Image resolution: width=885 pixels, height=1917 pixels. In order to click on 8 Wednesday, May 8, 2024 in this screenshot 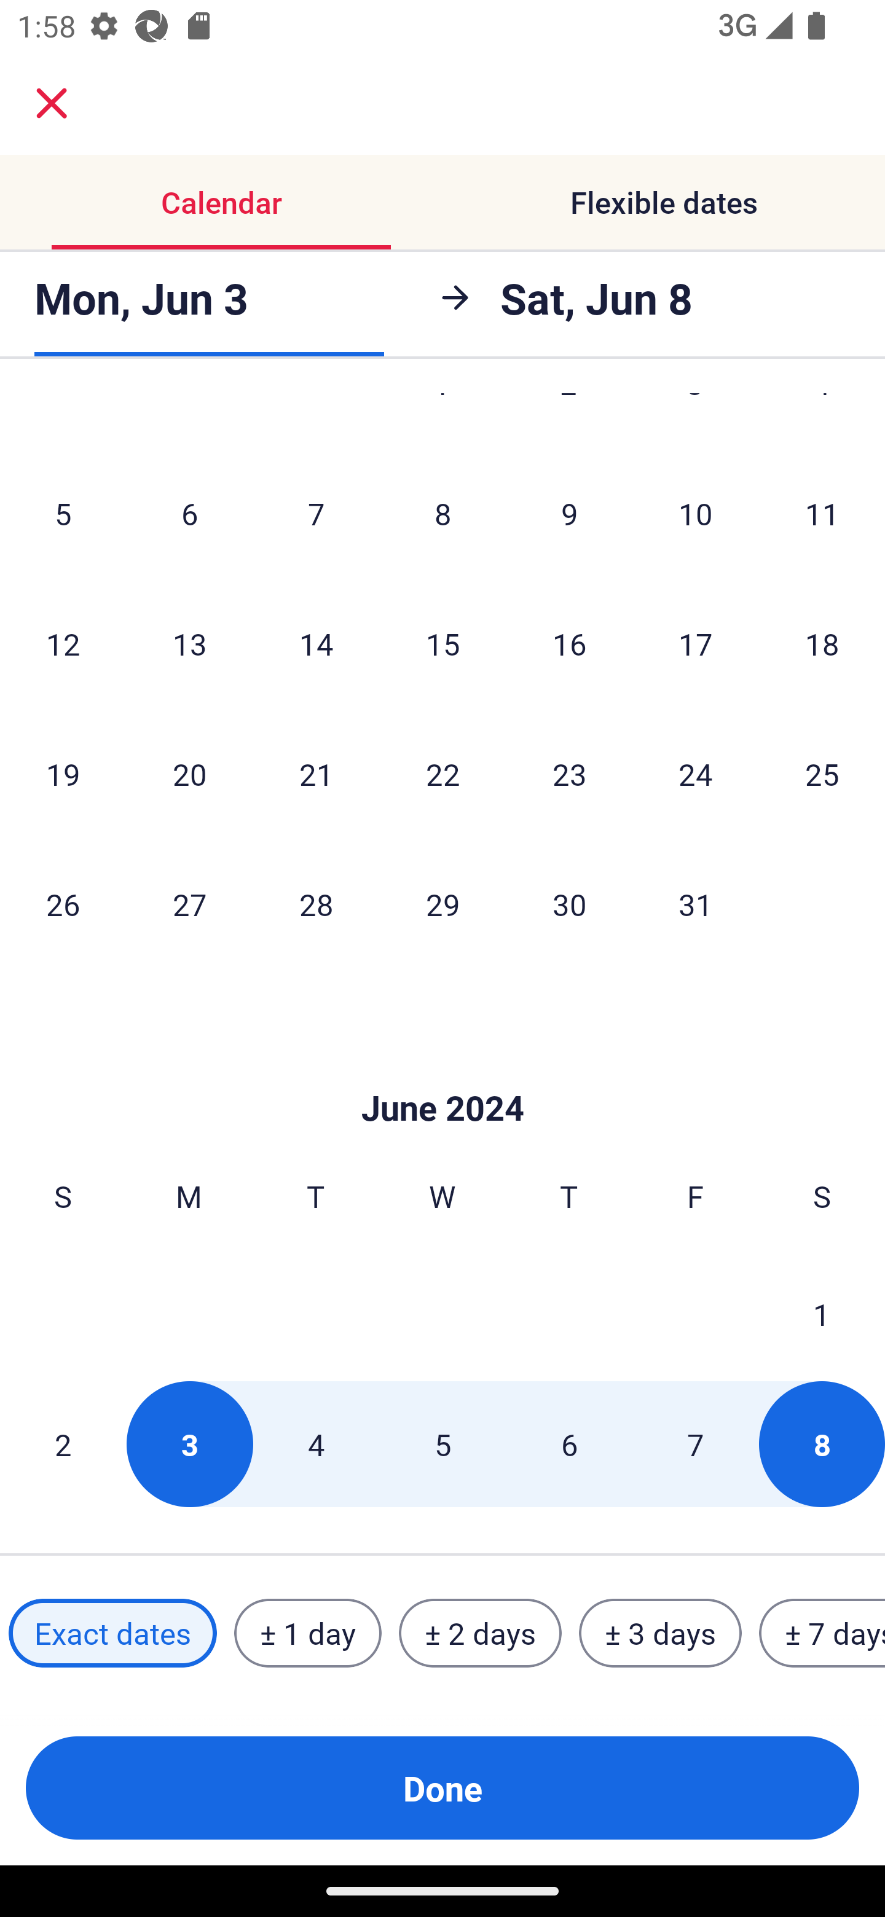, I will do `click(442, 514)`.